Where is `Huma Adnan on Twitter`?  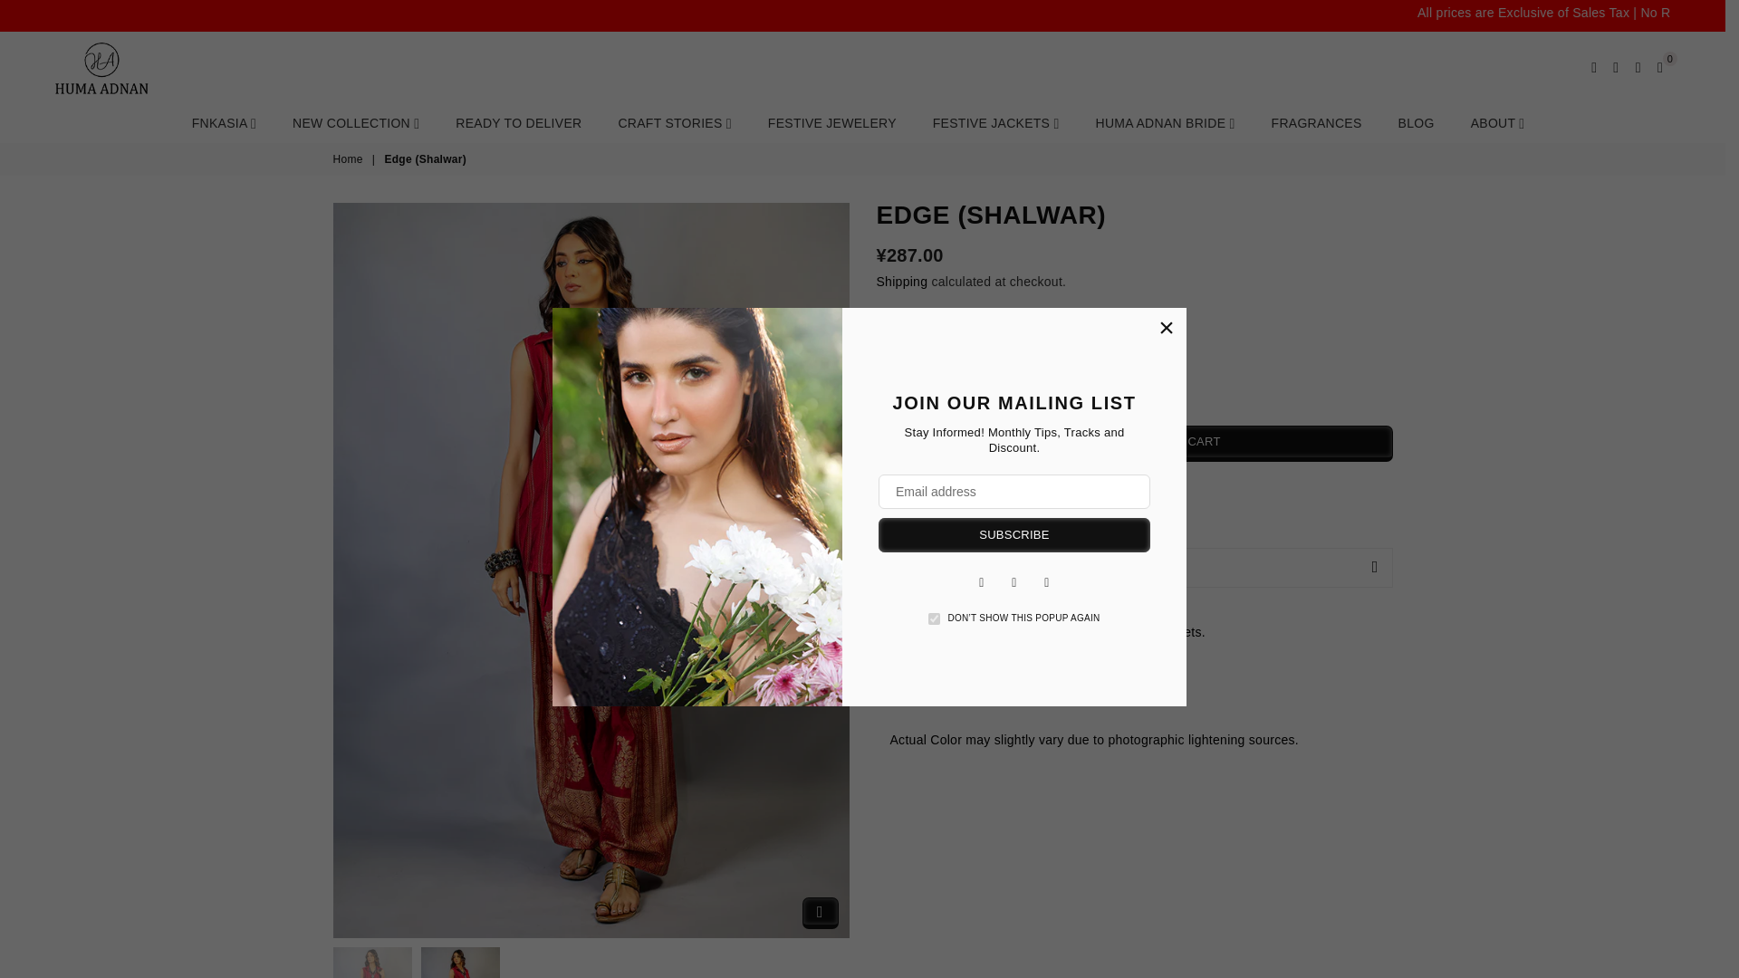
Huma Adnan on Twitter is located at coordinates (1014, 581).